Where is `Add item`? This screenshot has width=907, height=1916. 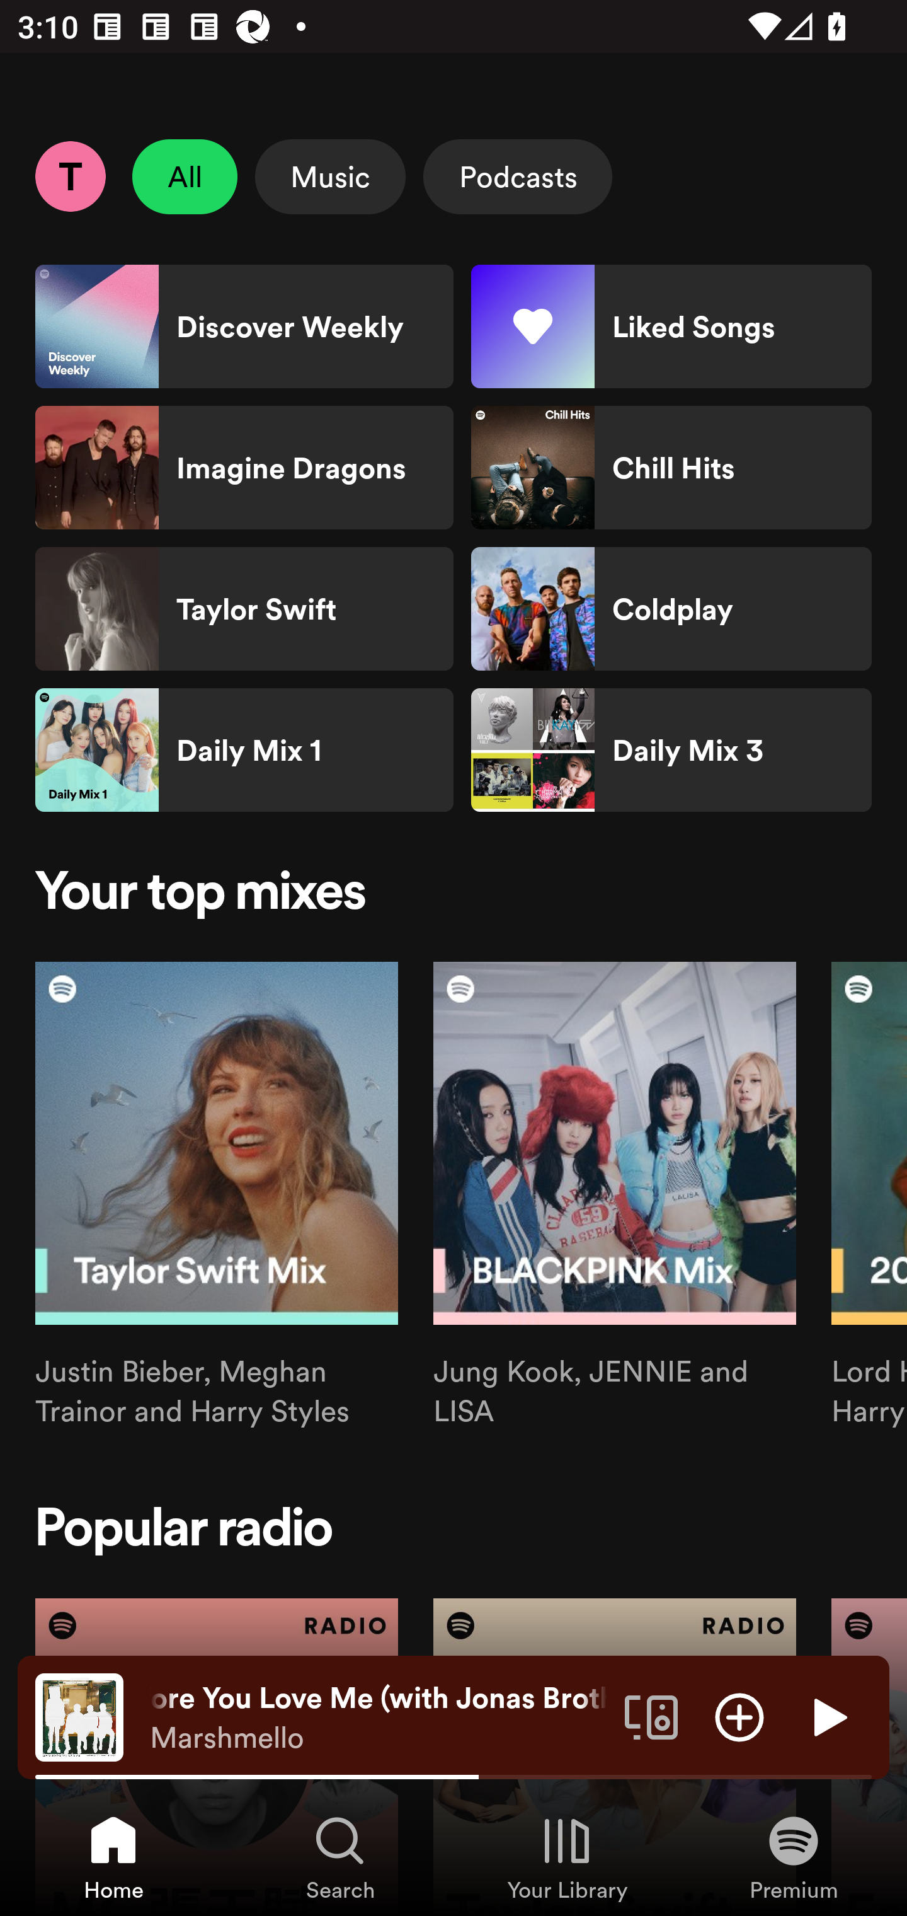
Add item is located at coordinates (739, 1716).